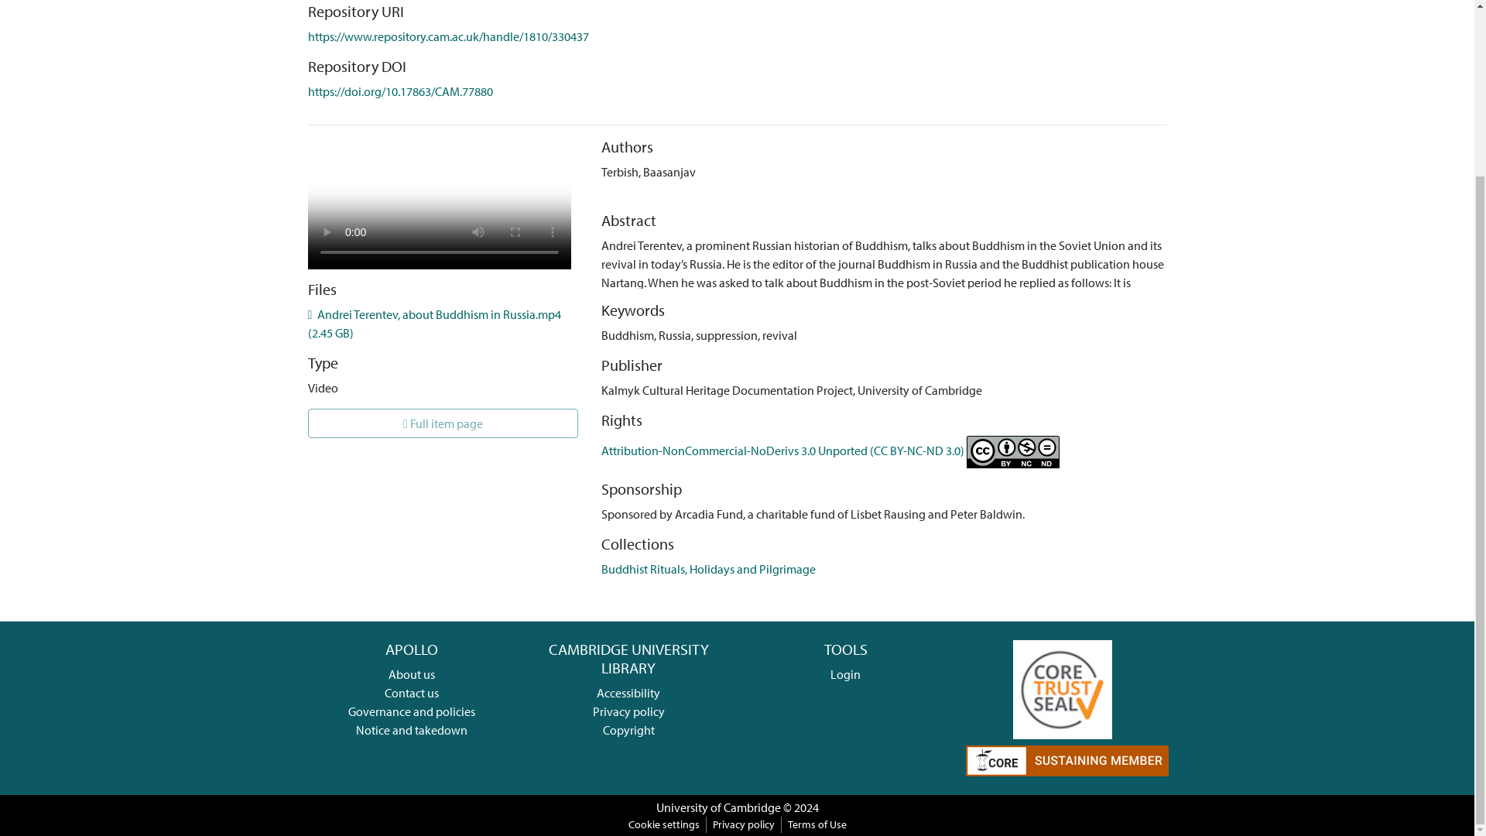  I want to click on Buddhist Rituals, Holidays and Pilgrimage, so click(709, 568).